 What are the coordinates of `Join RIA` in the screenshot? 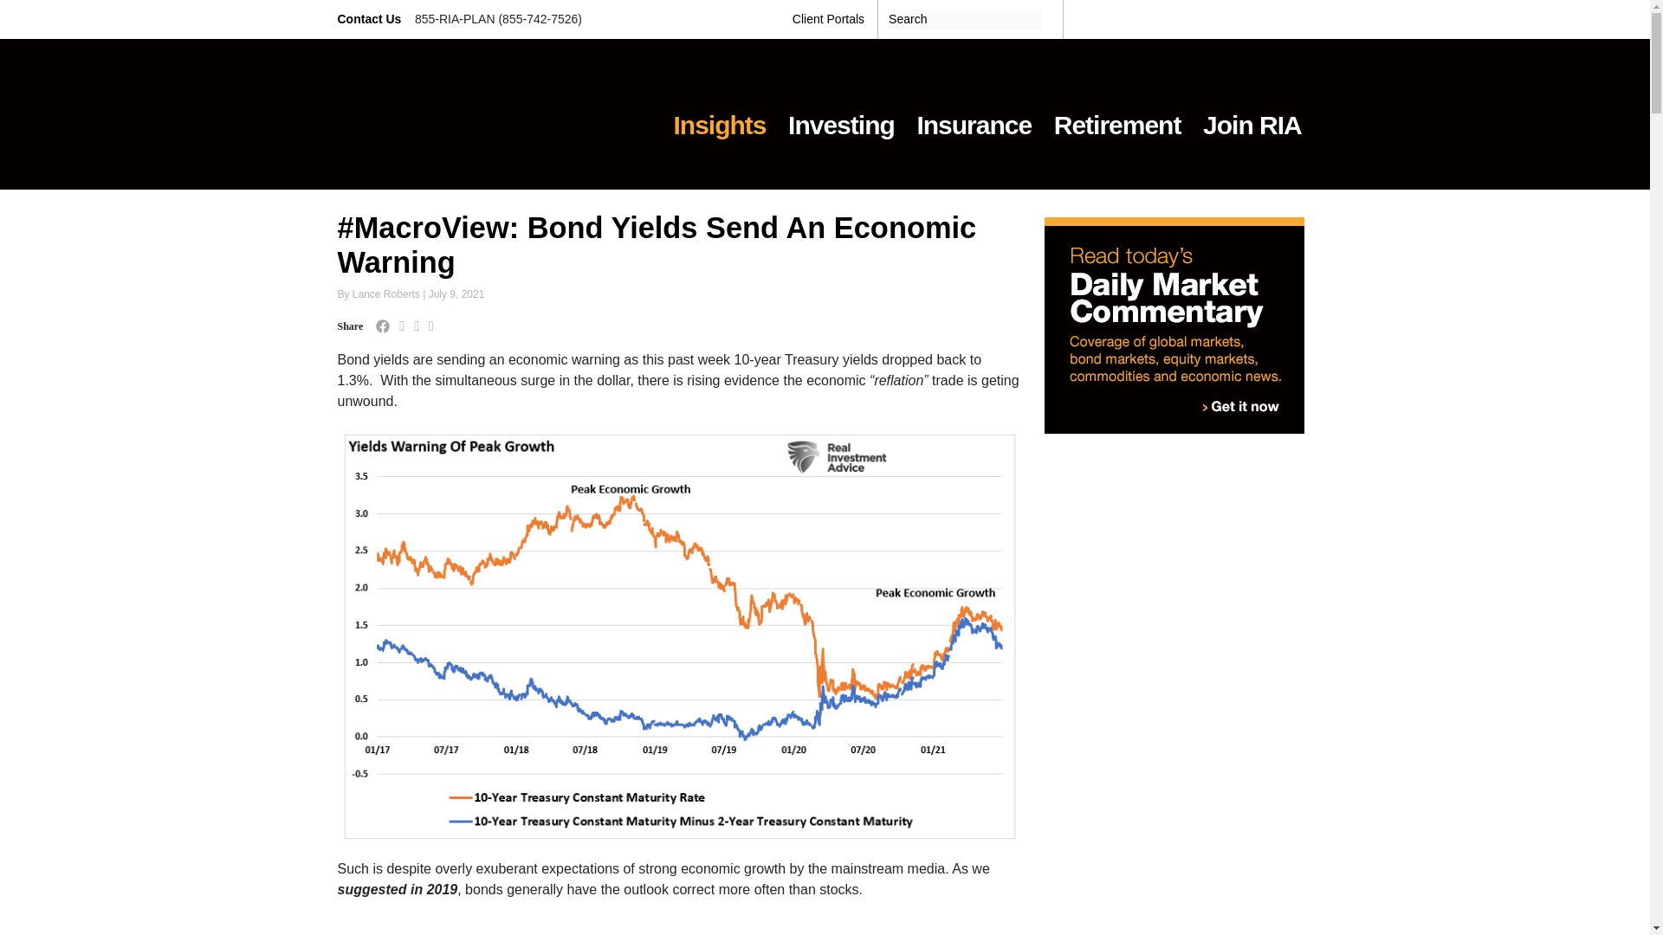 It's located at (1252, 114).